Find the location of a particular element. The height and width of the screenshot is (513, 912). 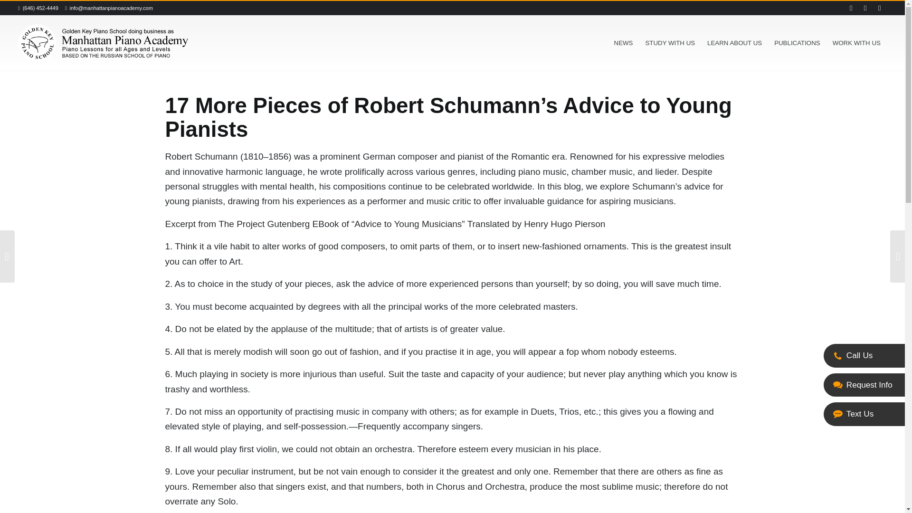

NEWS is located at coordinates (623, 43).